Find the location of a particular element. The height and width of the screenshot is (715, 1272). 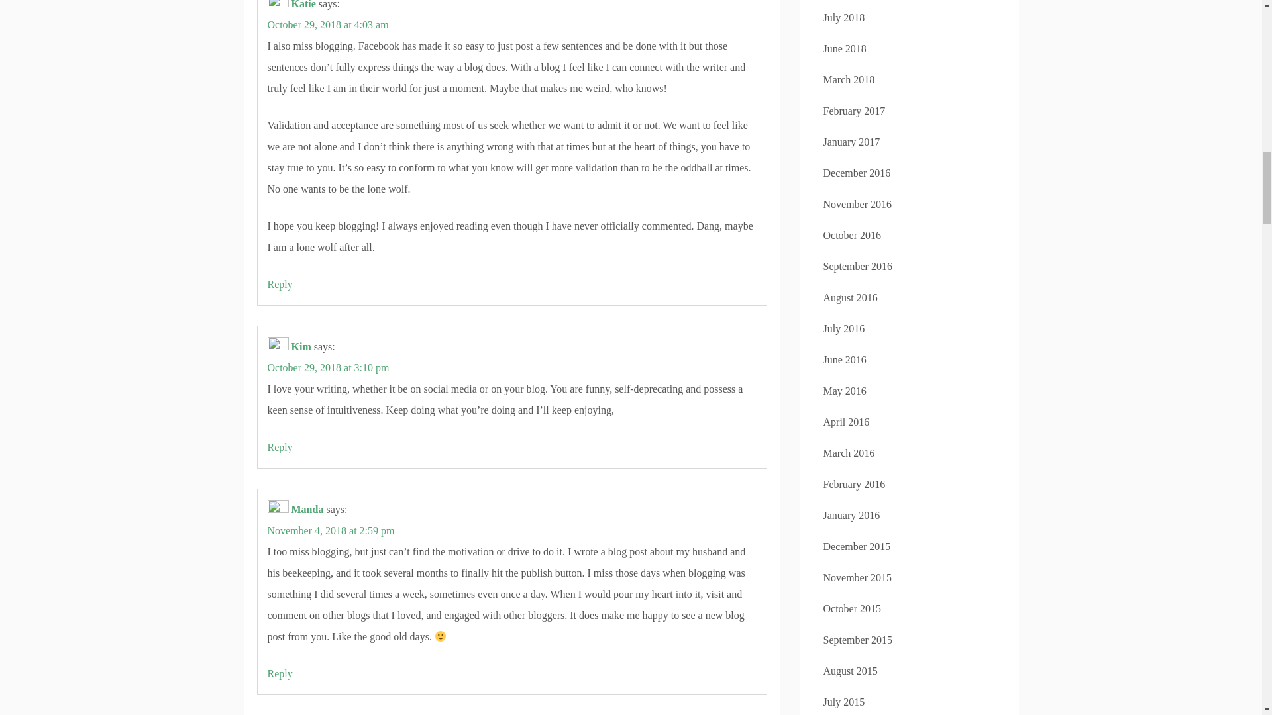

October 29, 2018 at 4:03 am is located at coordinates (328, 25).